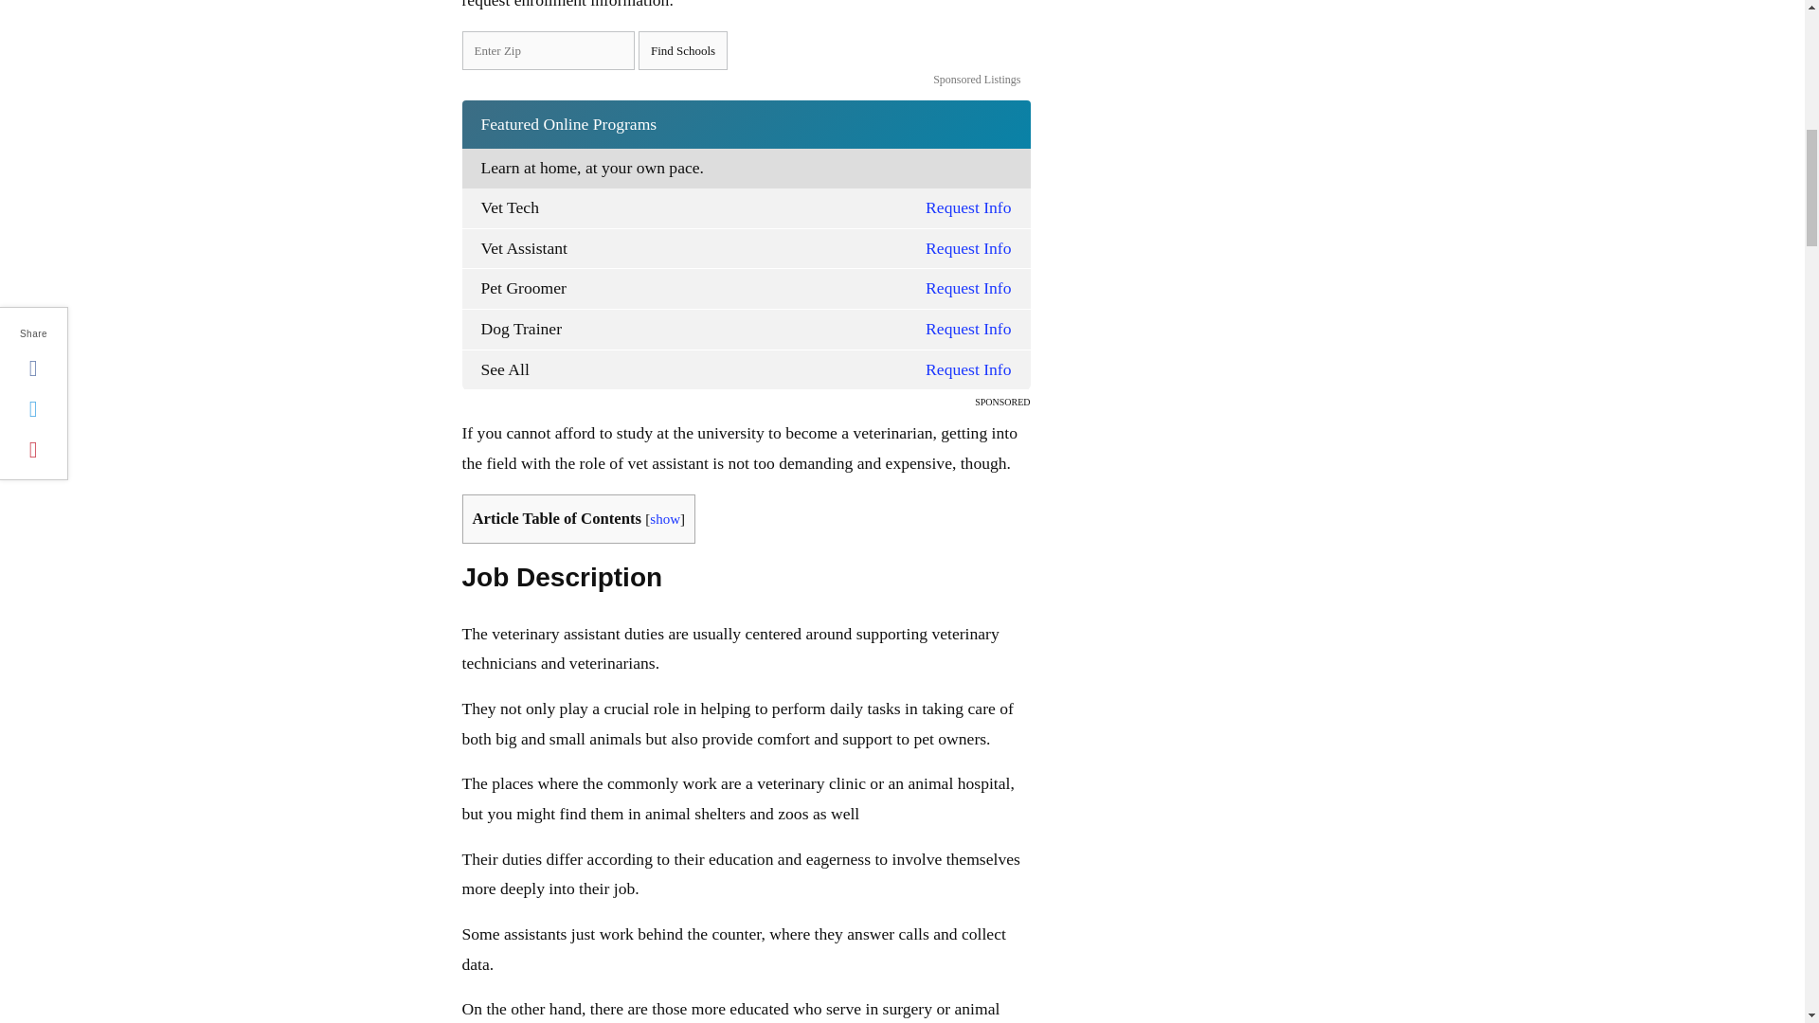  Describe the element at coordinates (682, 51) in the screenshot. I see `Find Schools` at that location.